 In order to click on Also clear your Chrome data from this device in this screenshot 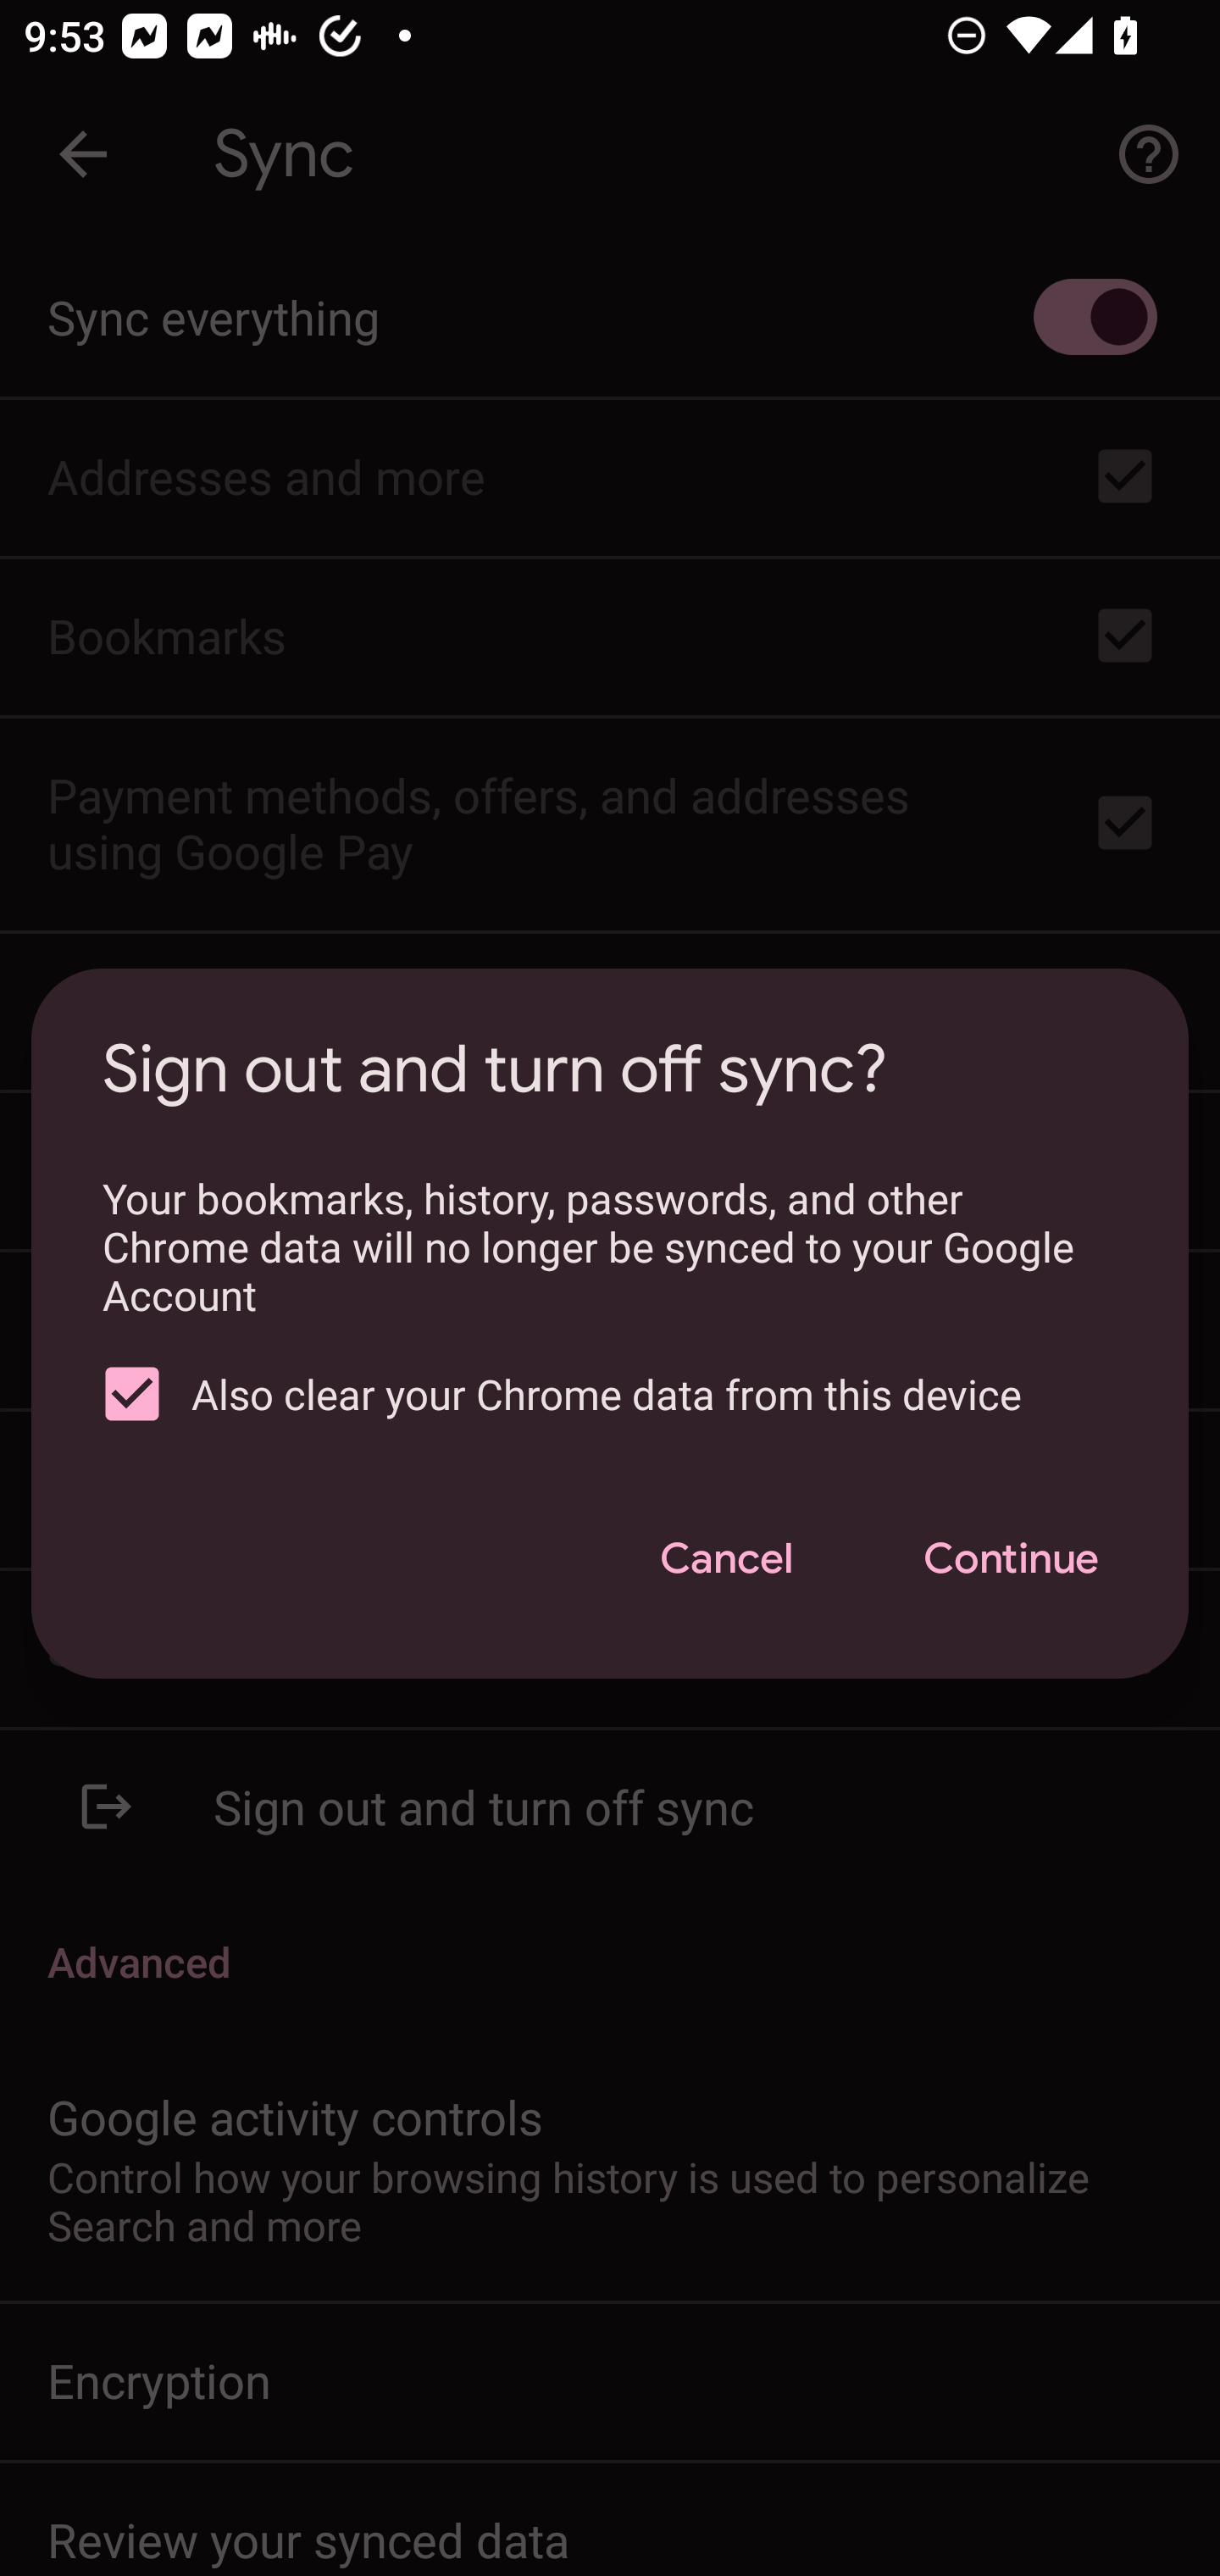, I will do `click(598, 1395)`.